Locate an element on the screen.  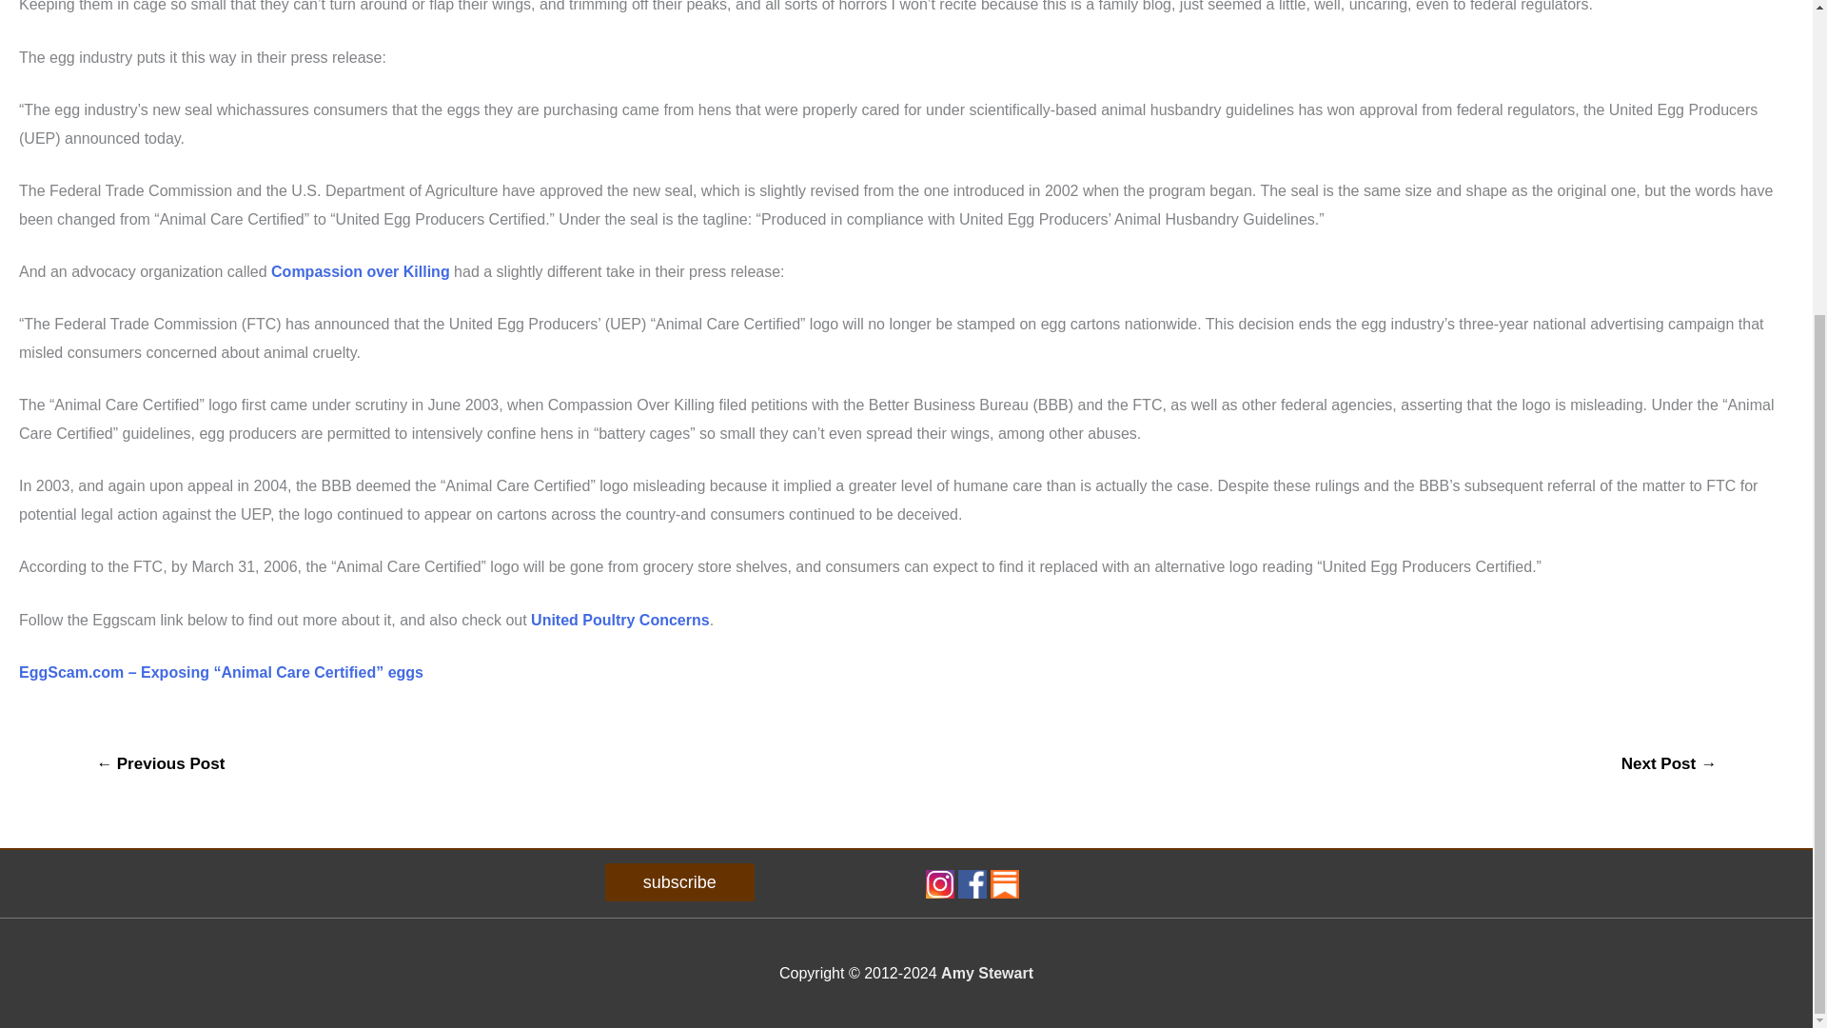
Compassion over Killing is located at coordinates (360, 270).